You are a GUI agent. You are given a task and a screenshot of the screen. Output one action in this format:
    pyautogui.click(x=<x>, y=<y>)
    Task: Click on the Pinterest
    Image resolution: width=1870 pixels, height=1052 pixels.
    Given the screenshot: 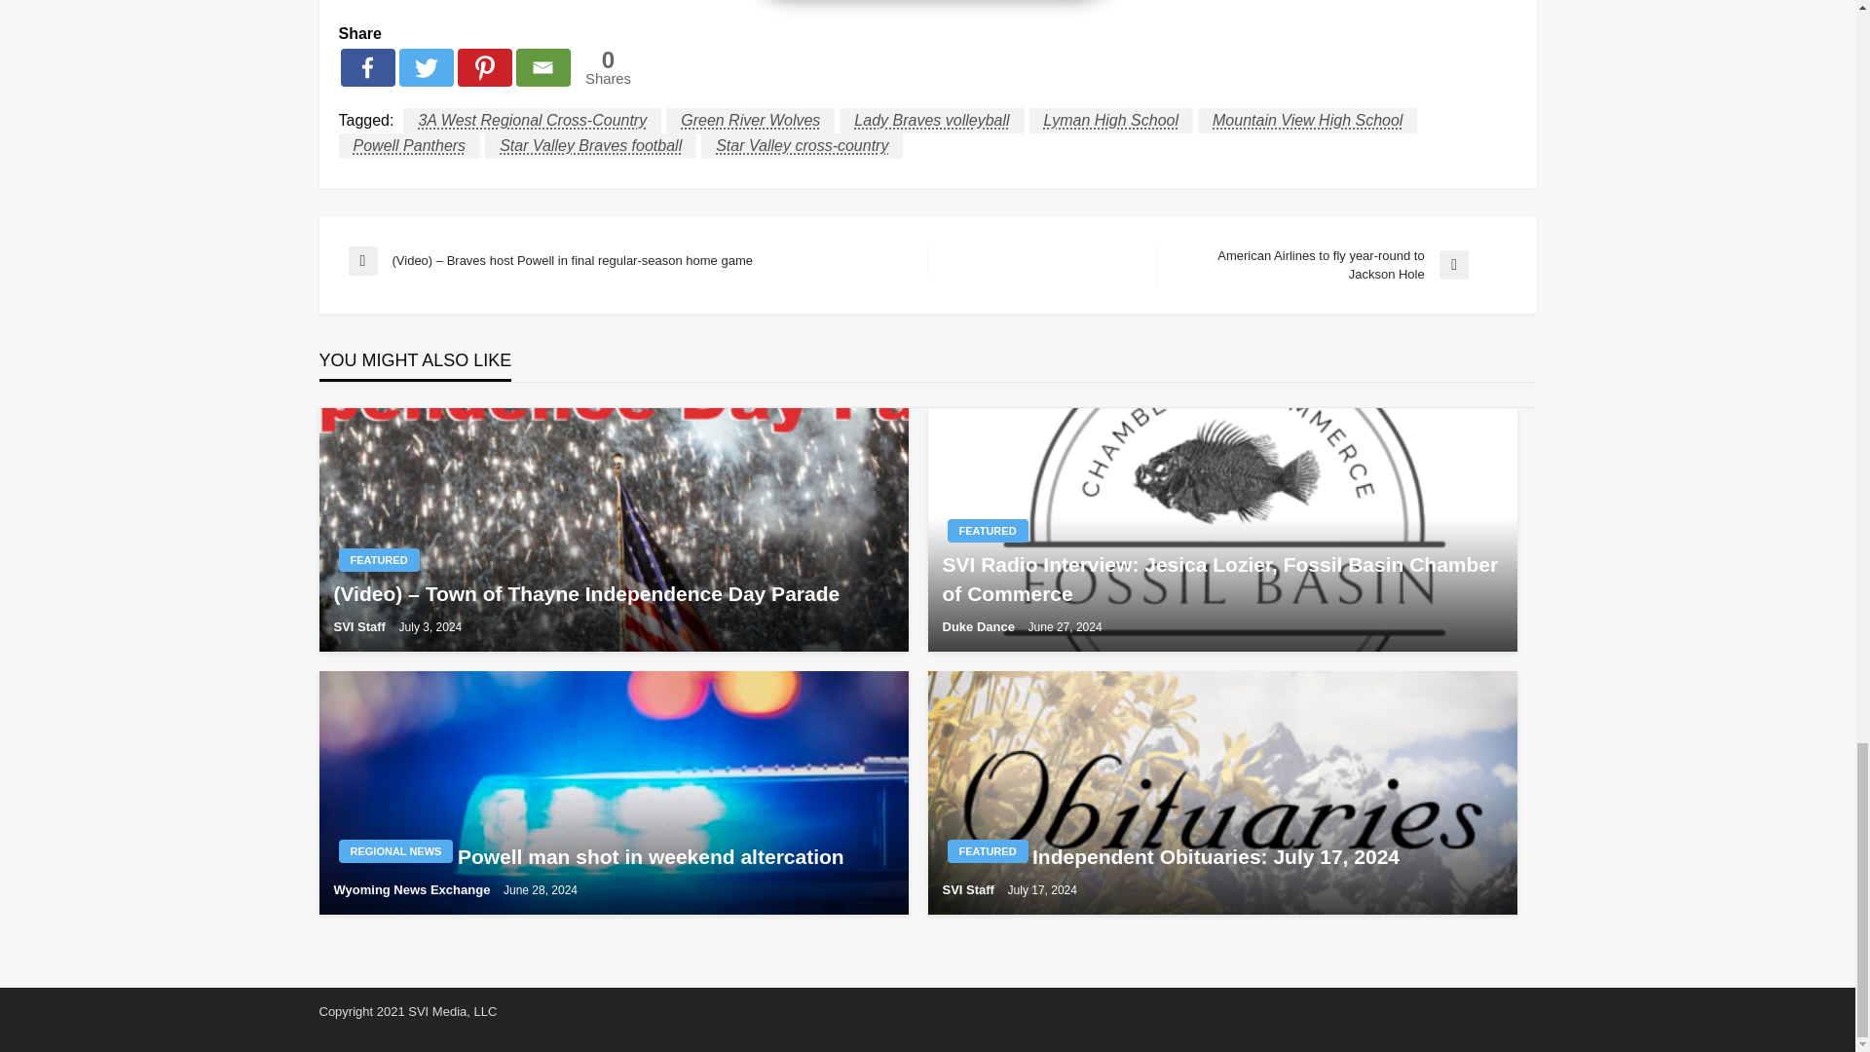 What is the action you would take?
    pyautogui.click(x=485, y=66)
    